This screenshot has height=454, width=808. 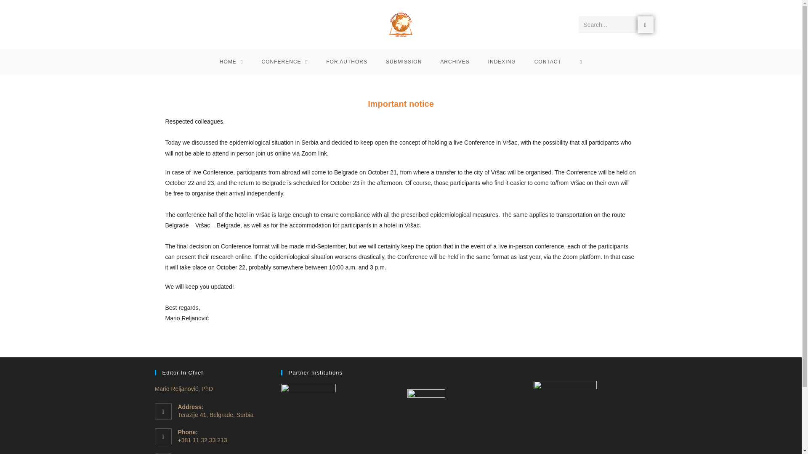 What do you see at coordinates (231, 61) in the screenshot?
I see `HOME` at bounding box center [231, 61].